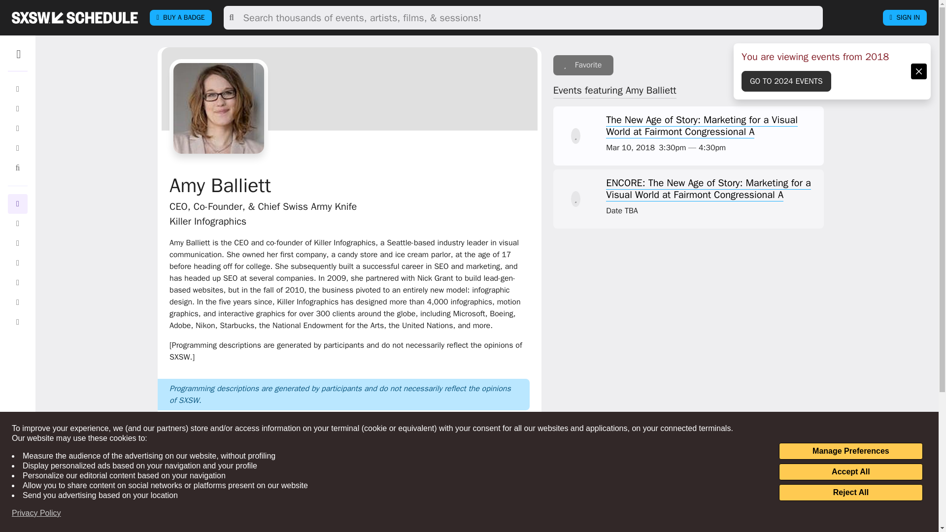 The width and height of the screenshot is (946, 532). I want to click on BUY A BADGE, so click(180, 18).